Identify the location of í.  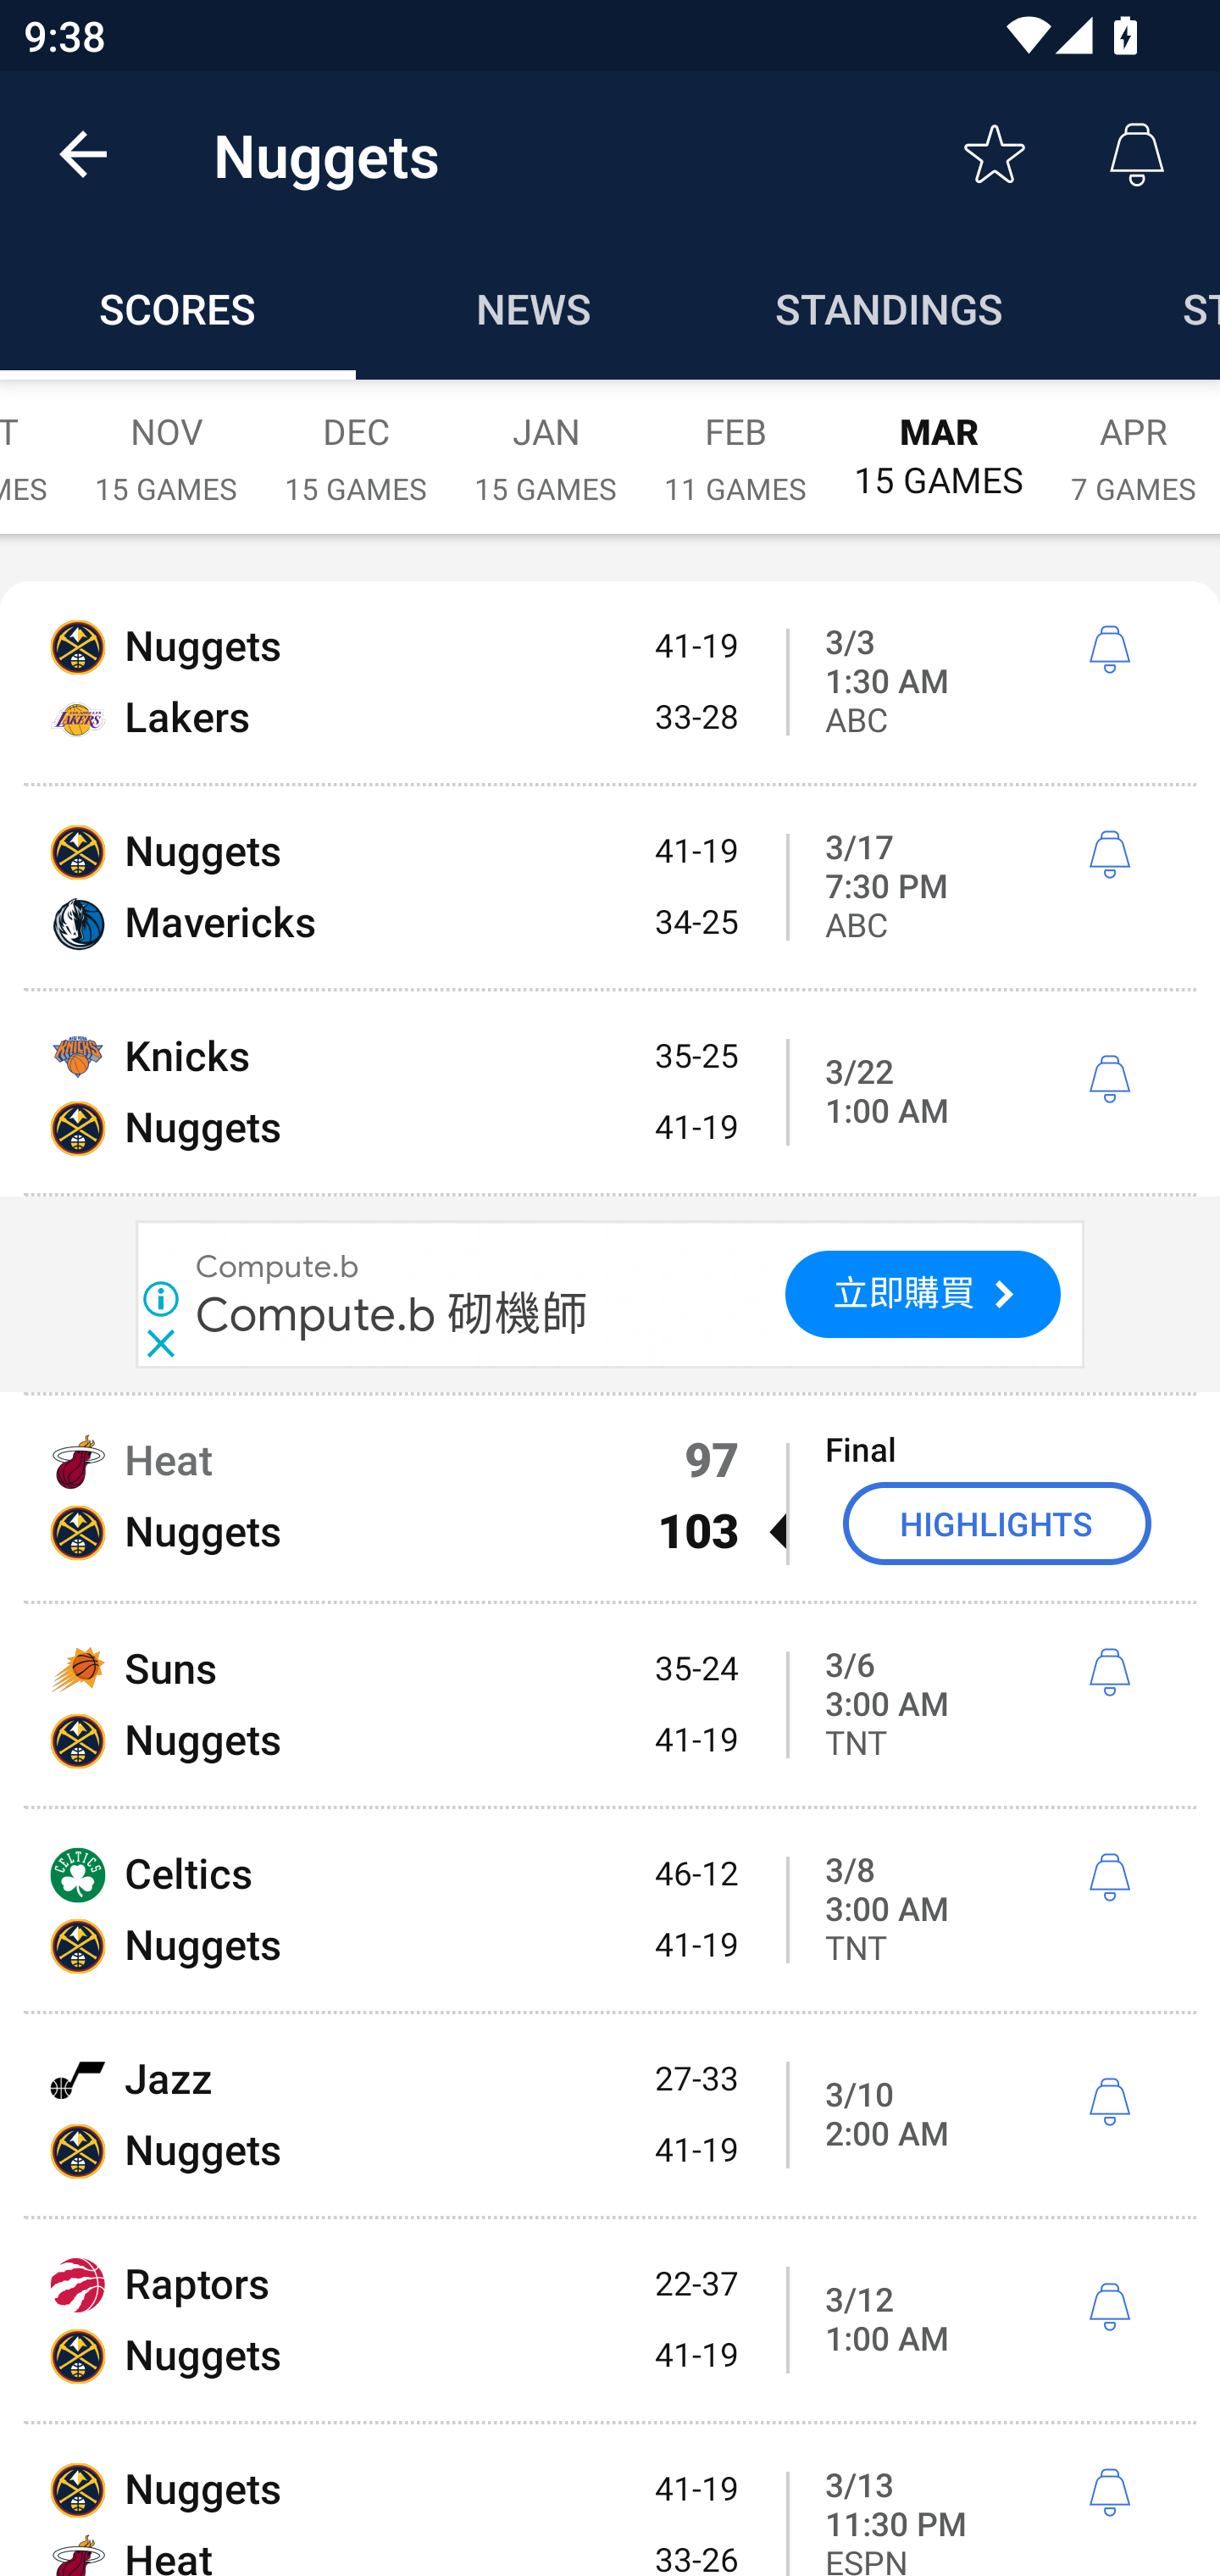
(1109, 1080).